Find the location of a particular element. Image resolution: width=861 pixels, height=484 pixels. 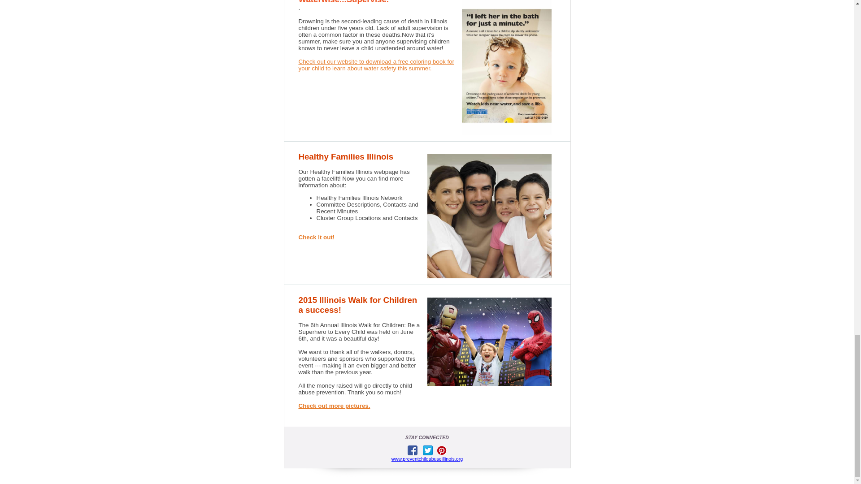

Like us on Facebook is located at coordinates (413, 450).